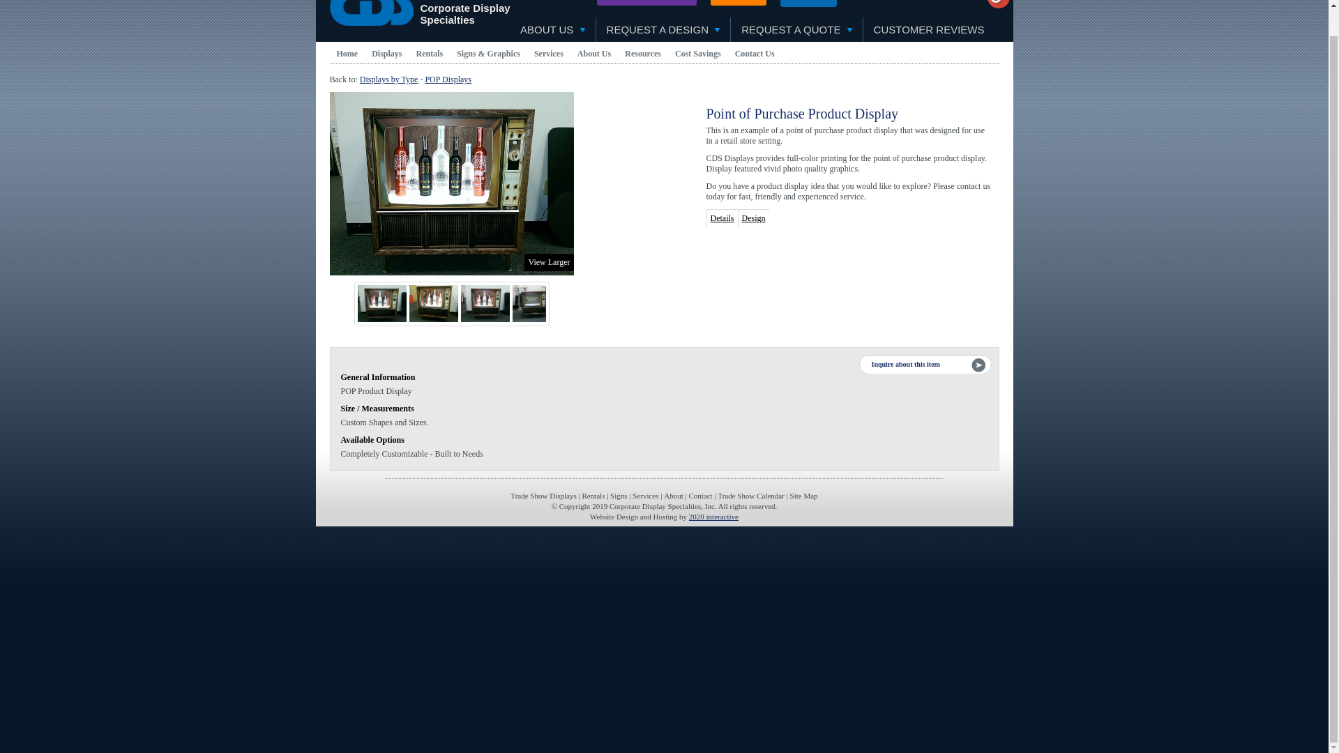  Describe the element at coordinates (646, 3) in the screenshot. I see `SEARCH DISPLAYS` at that location.